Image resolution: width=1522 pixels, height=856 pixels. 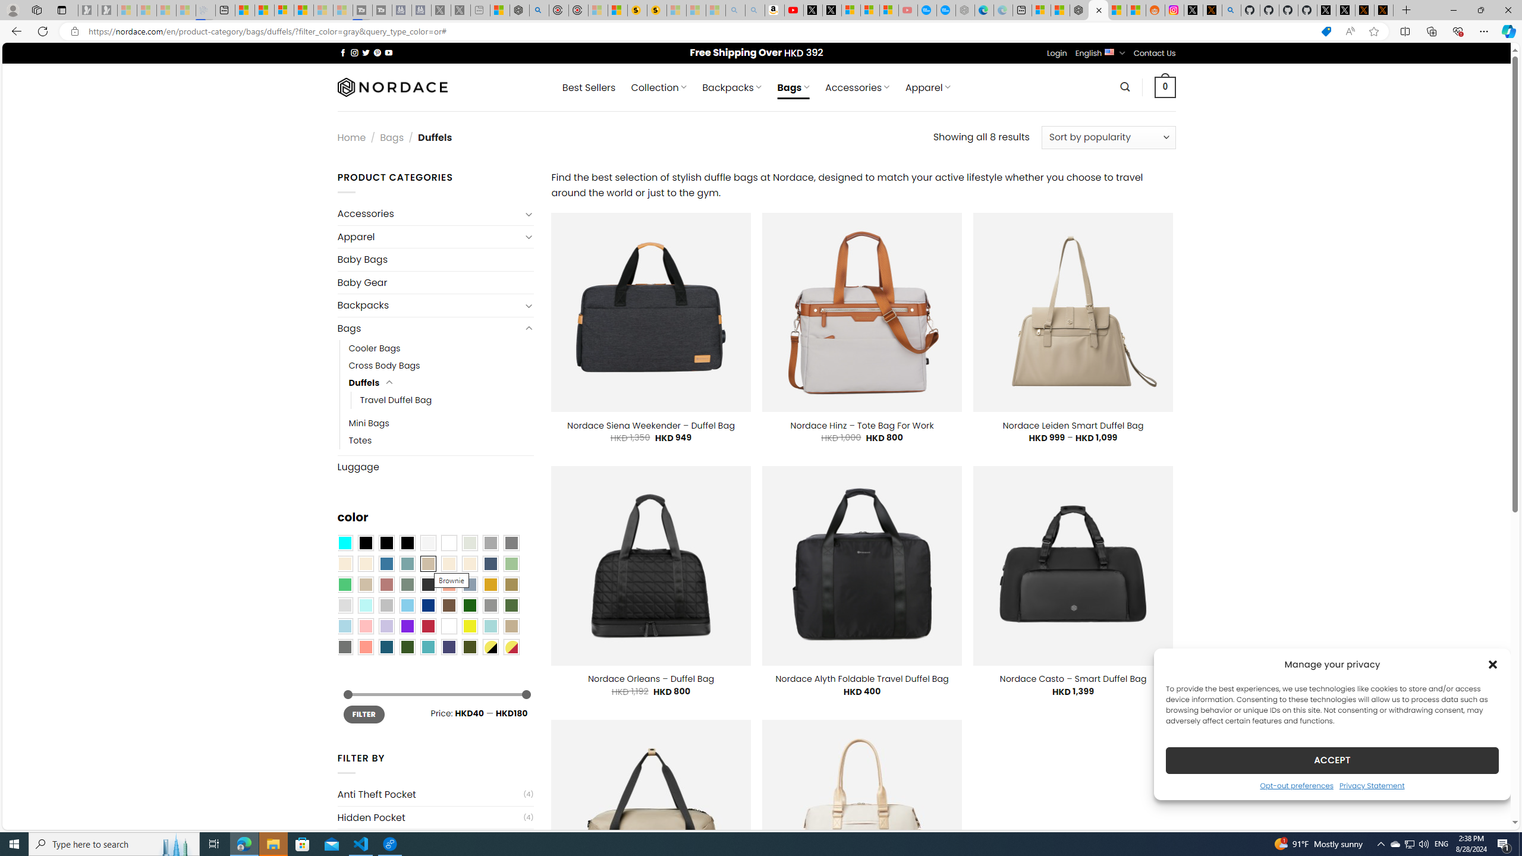 I want to click on Sage, so click(x=407, y=584).